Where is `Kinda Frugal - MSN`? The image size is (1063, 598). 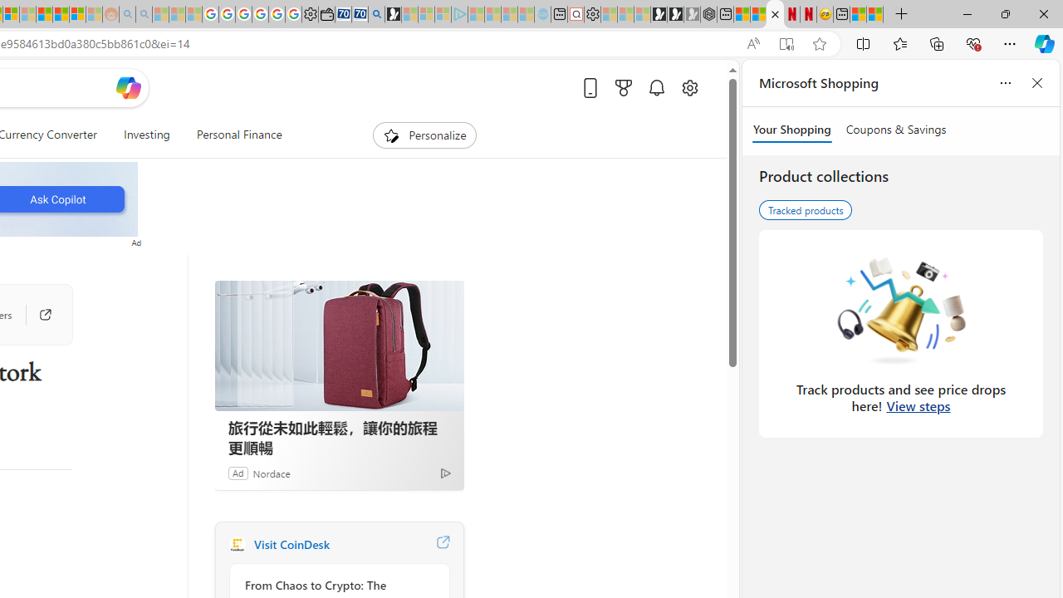 Kinda Frugal - MSN is located at coordinates (61, 15).